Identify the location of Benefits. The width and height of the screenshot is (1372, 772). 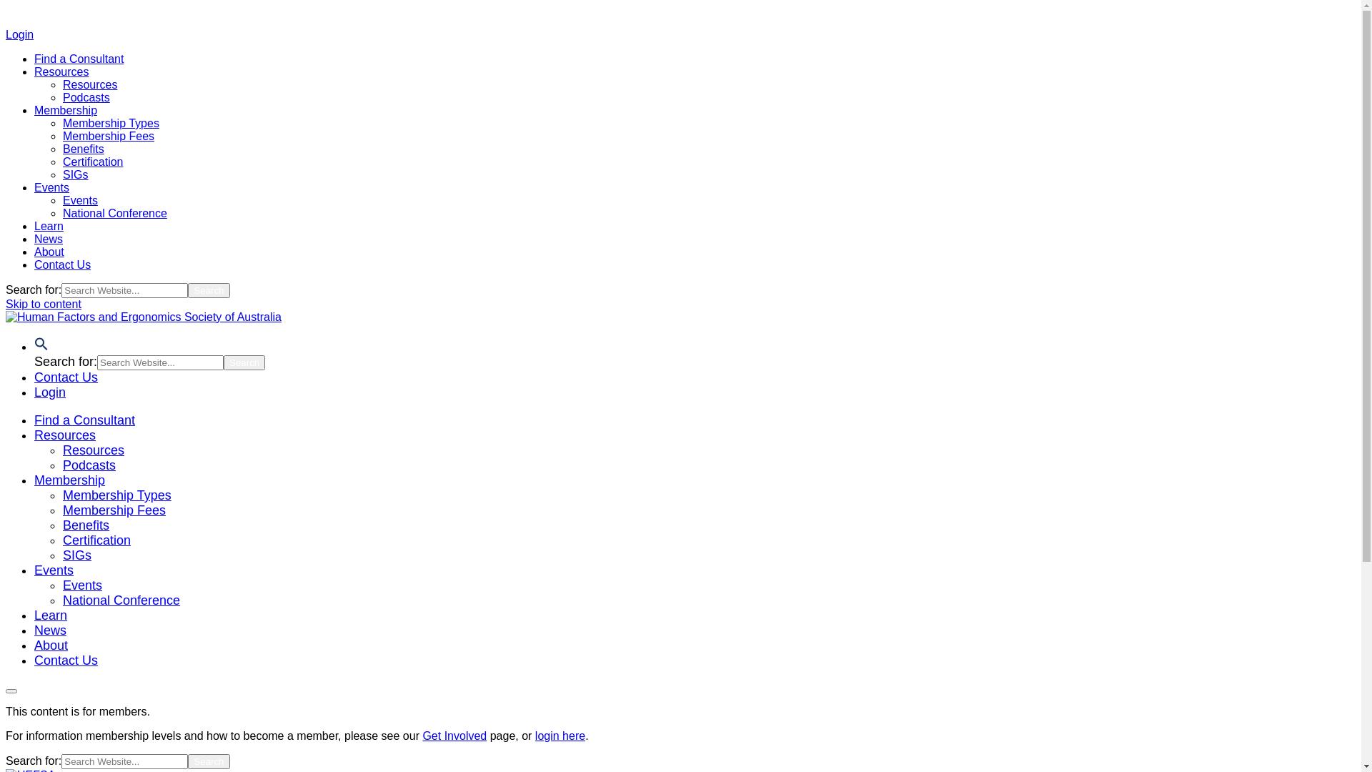
(84, 149).